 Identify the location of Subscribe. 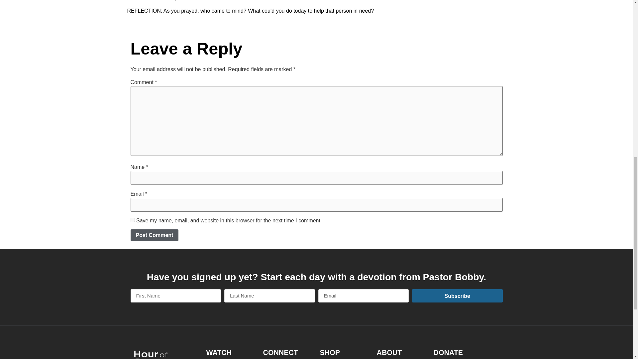
(457, 296).